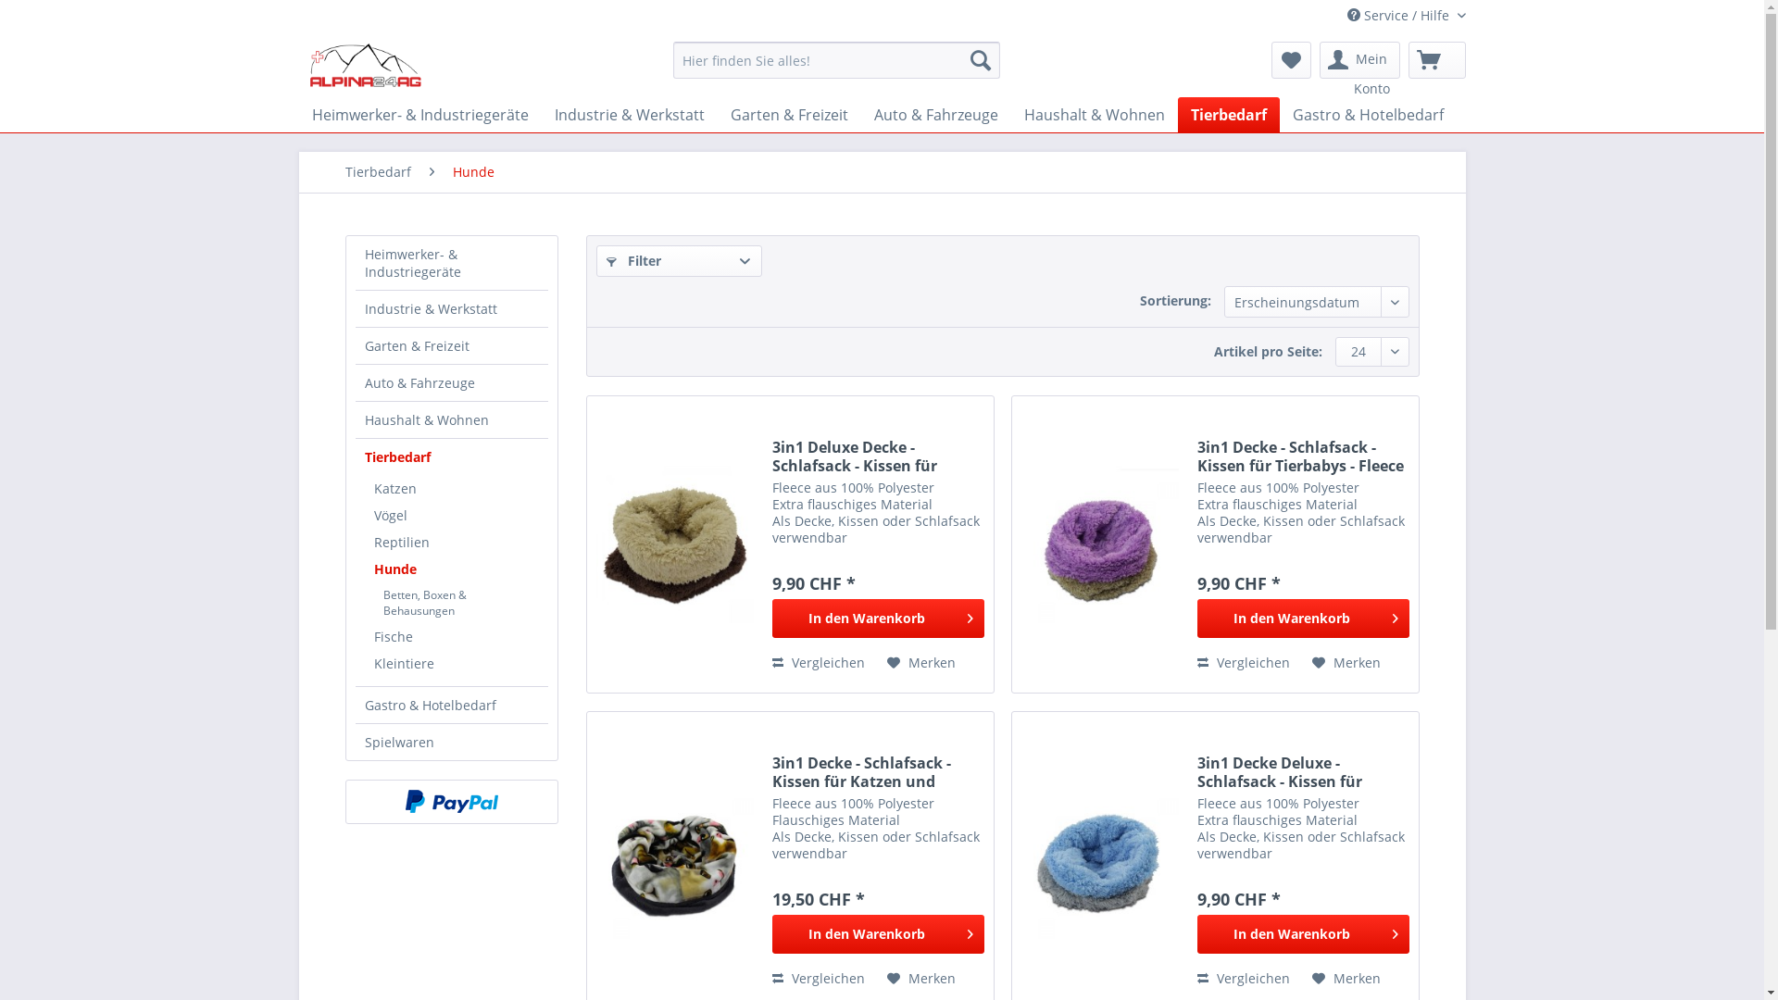 This screenshot has width=1778, height=1000. What do you see at coordinates (378, 172) in the screenshot?
I see `Tierbedarf` at bounding box center [378, 172].